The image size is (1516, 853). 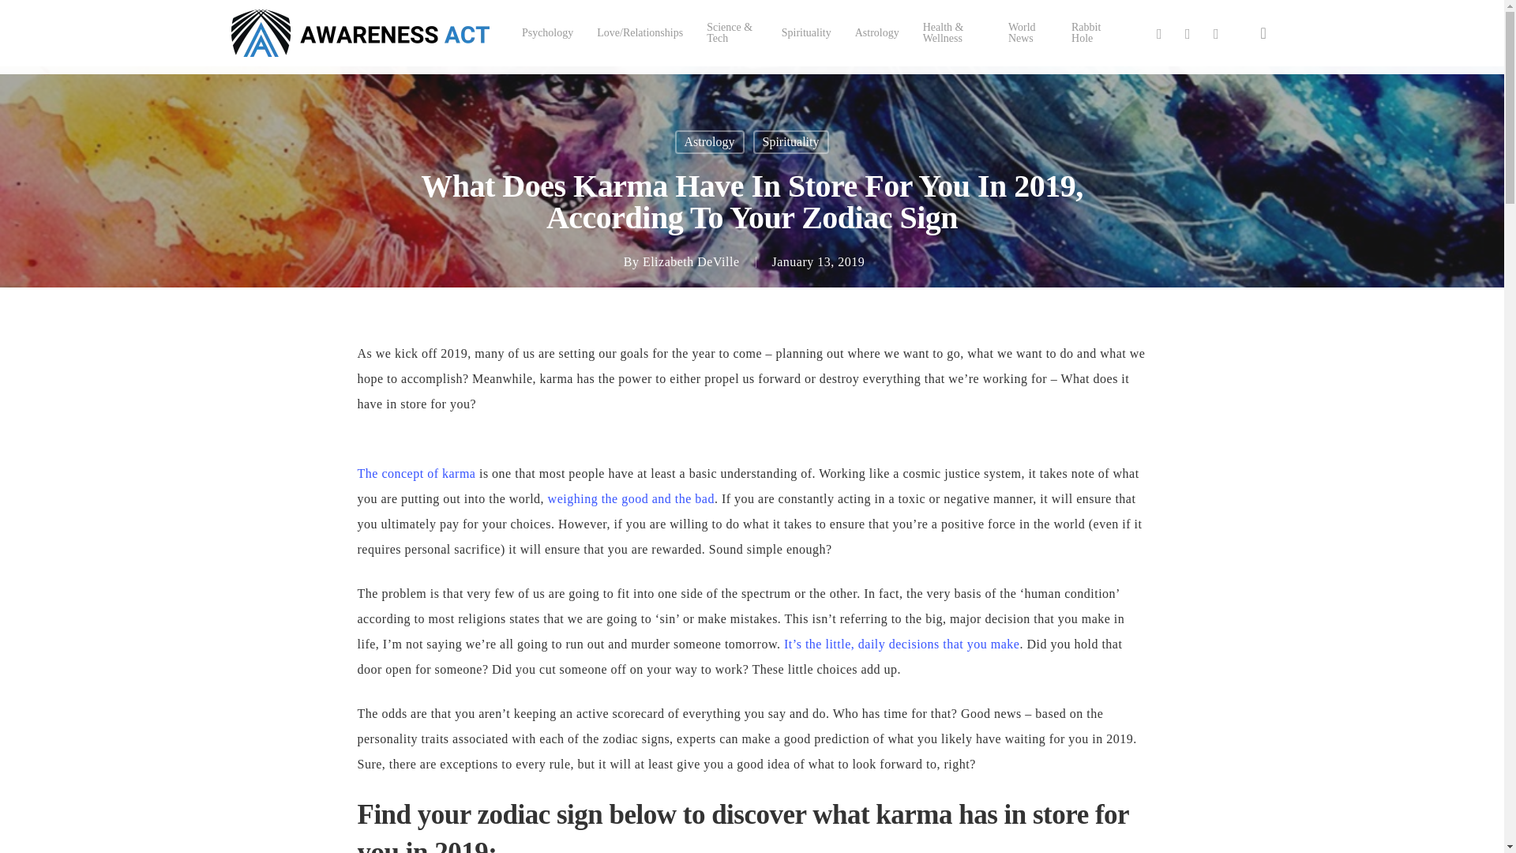 I want to click on Disclosure, so click(x=910, y=840).